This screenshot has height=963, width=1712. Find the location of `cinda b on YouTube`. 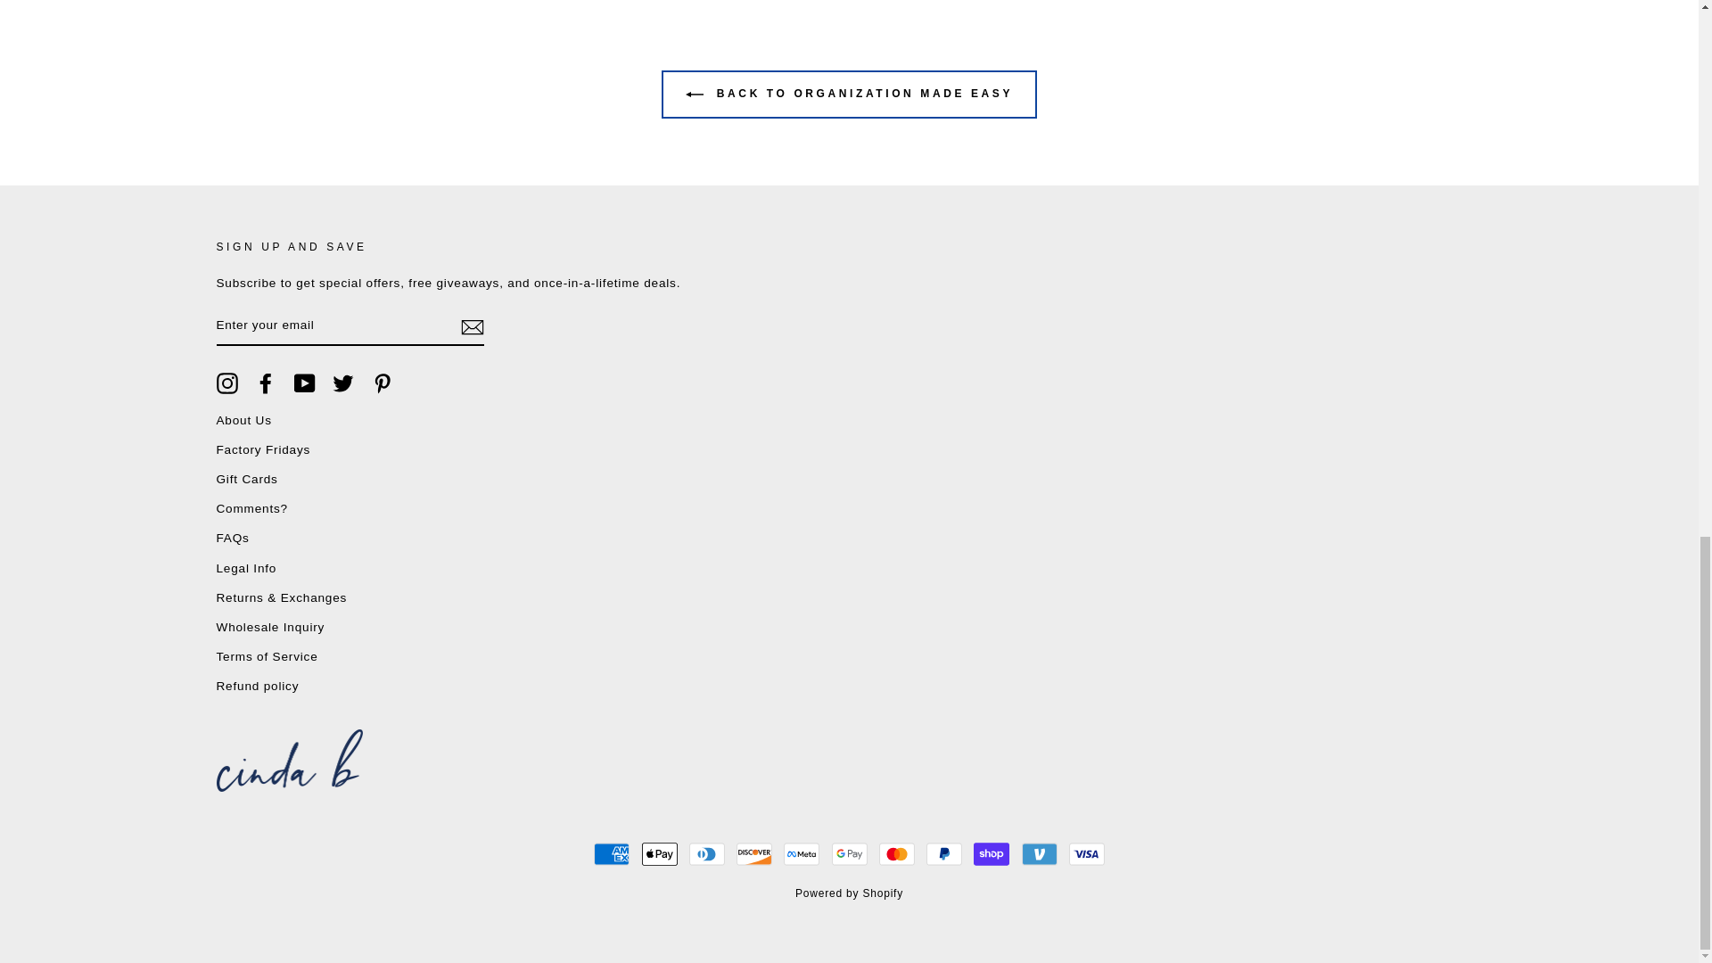

cinda b on YouTube is located at coordinates (305, 383).